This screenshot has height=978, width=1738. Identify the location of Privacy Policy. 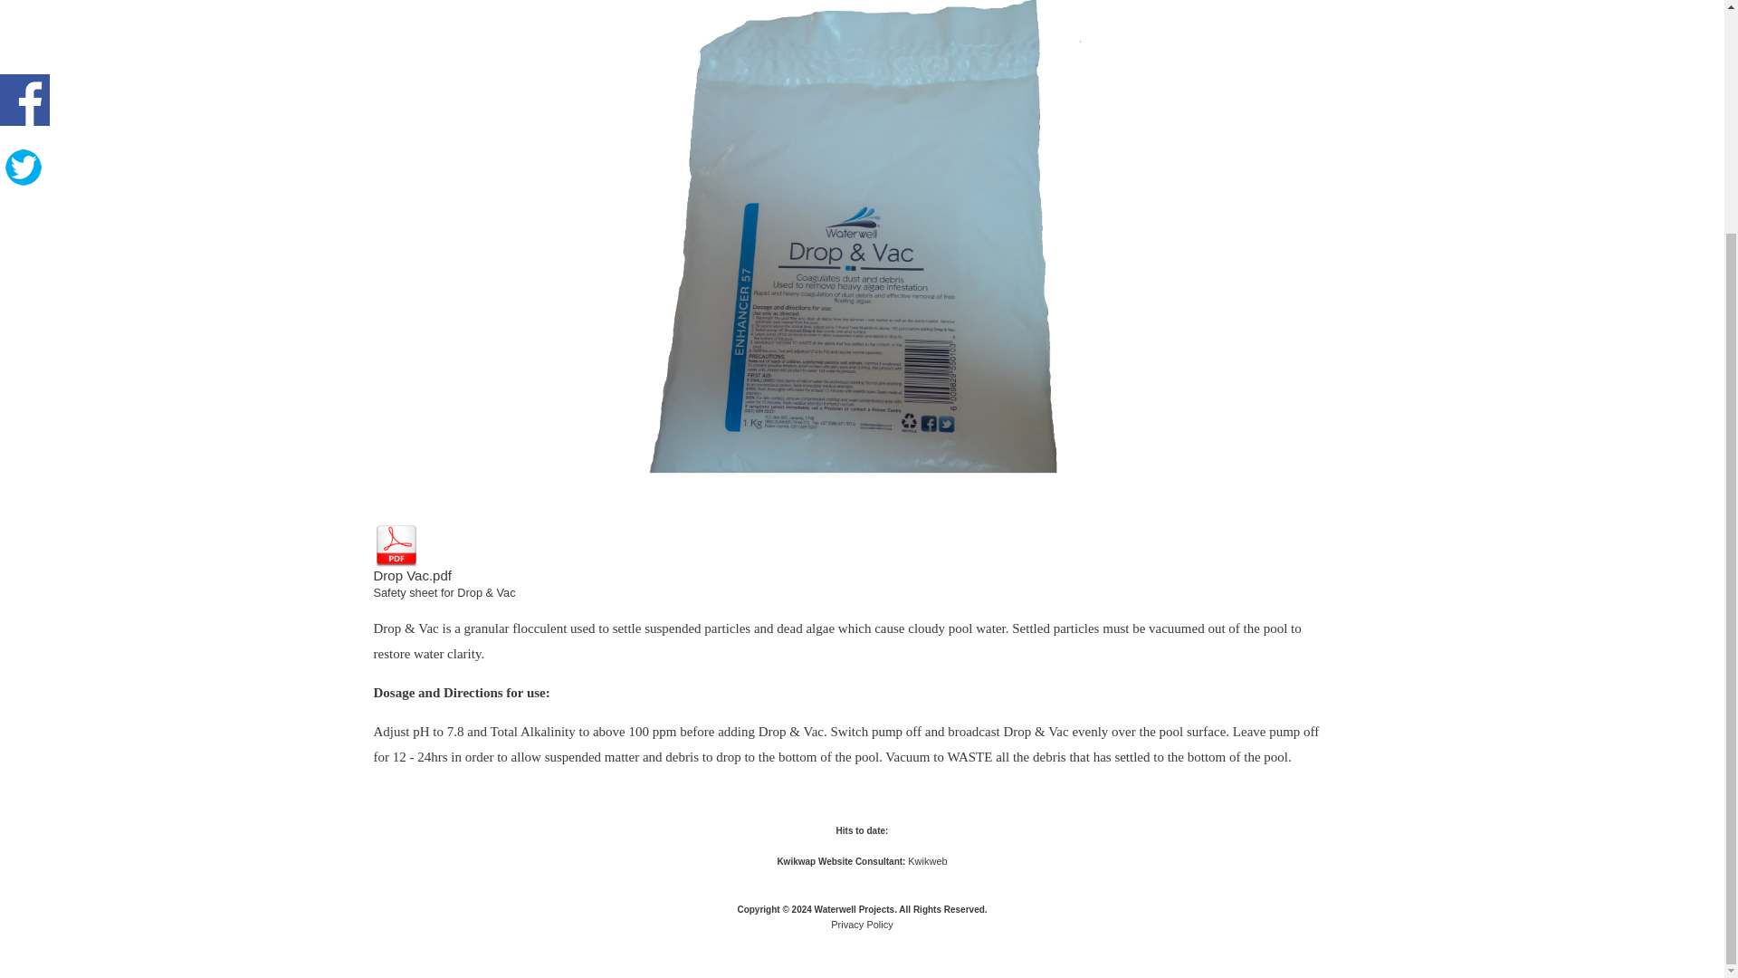
(862, 925).